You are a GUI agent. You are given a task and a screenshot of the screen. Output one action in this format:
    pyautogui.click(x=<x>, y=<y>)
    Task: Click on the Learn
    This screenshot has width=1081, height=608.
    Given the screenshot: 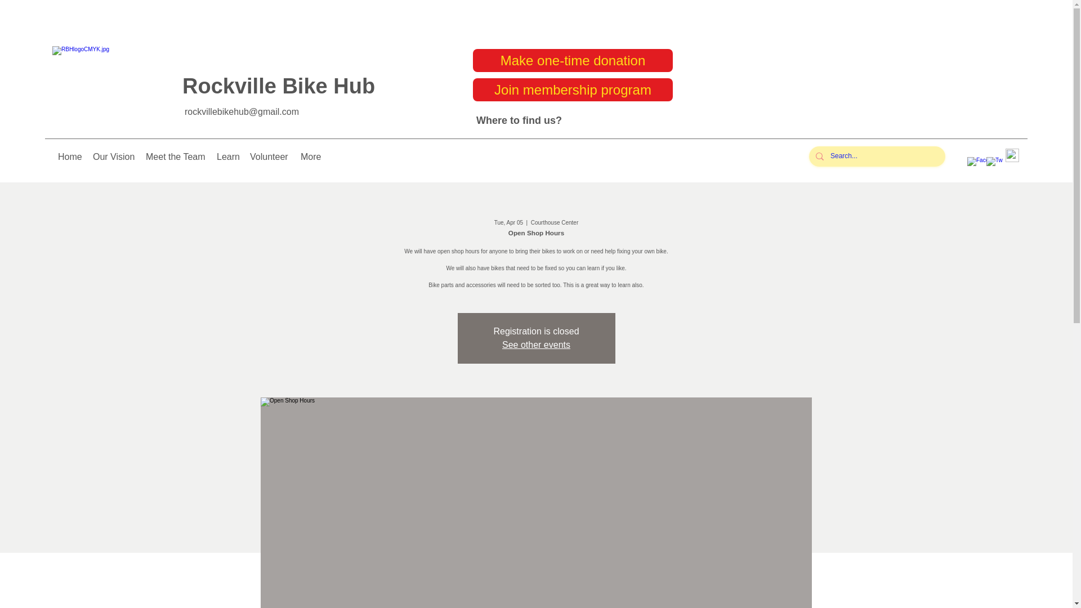 What is the action you would take?
    pyautogui.click(x=227, y=157)
    